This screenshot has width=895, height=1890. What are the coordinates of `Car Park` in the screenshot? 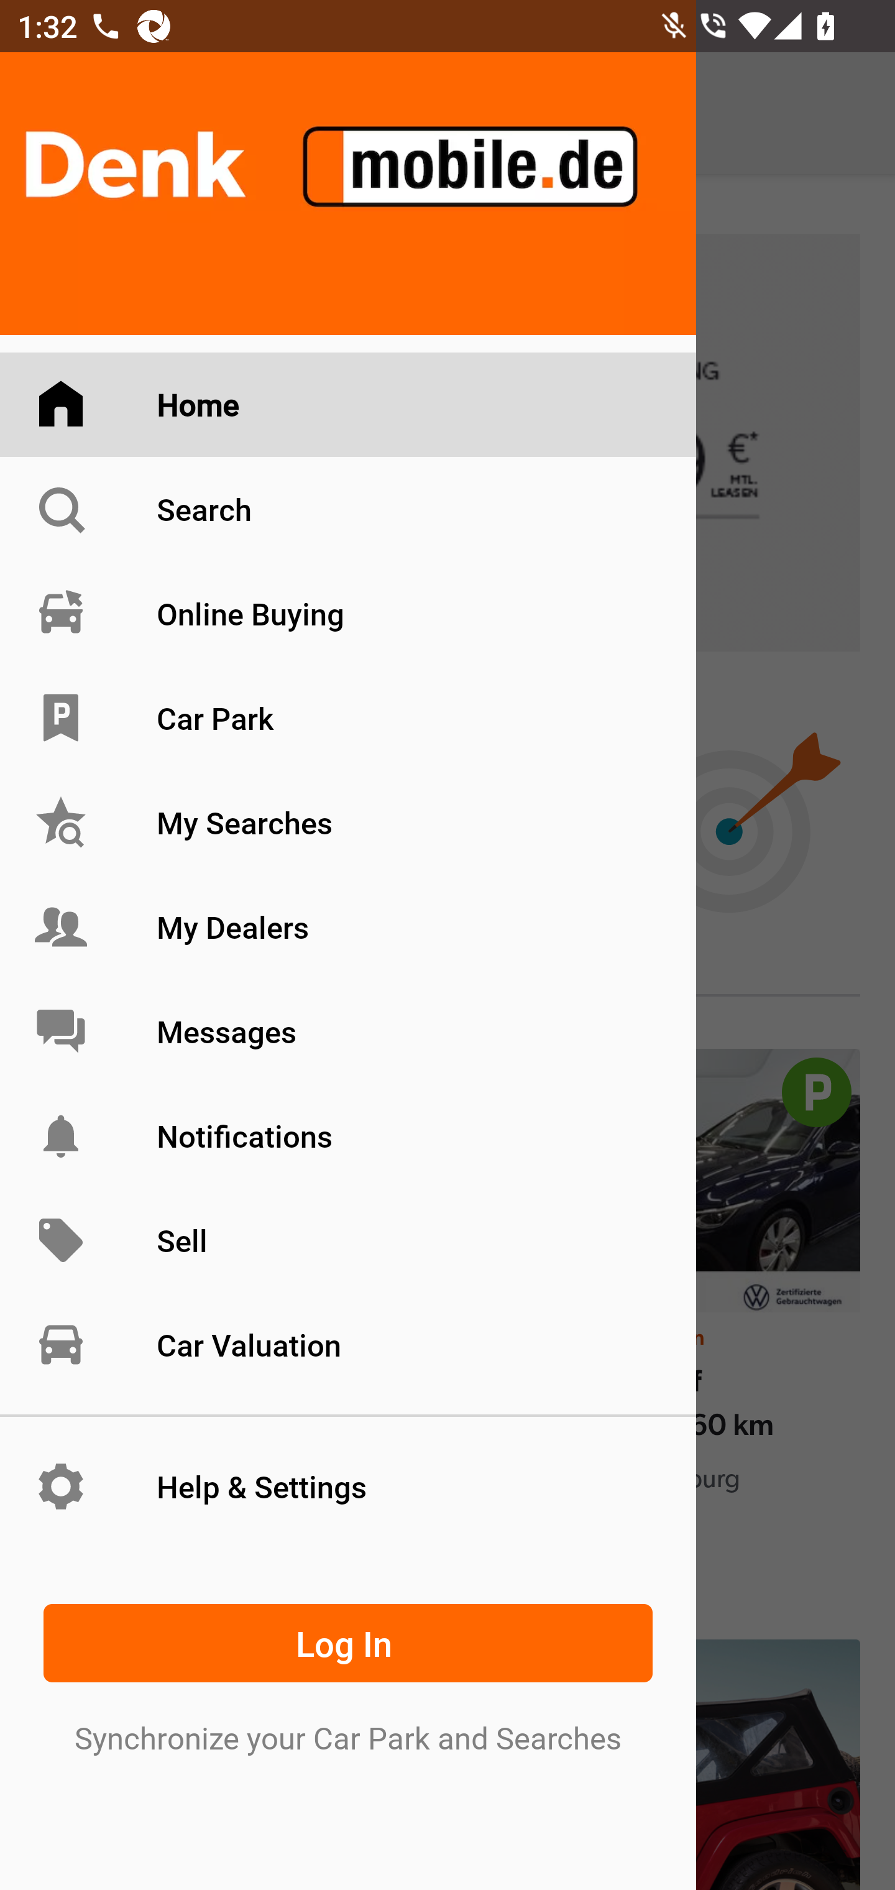 It's located at (348, 718).